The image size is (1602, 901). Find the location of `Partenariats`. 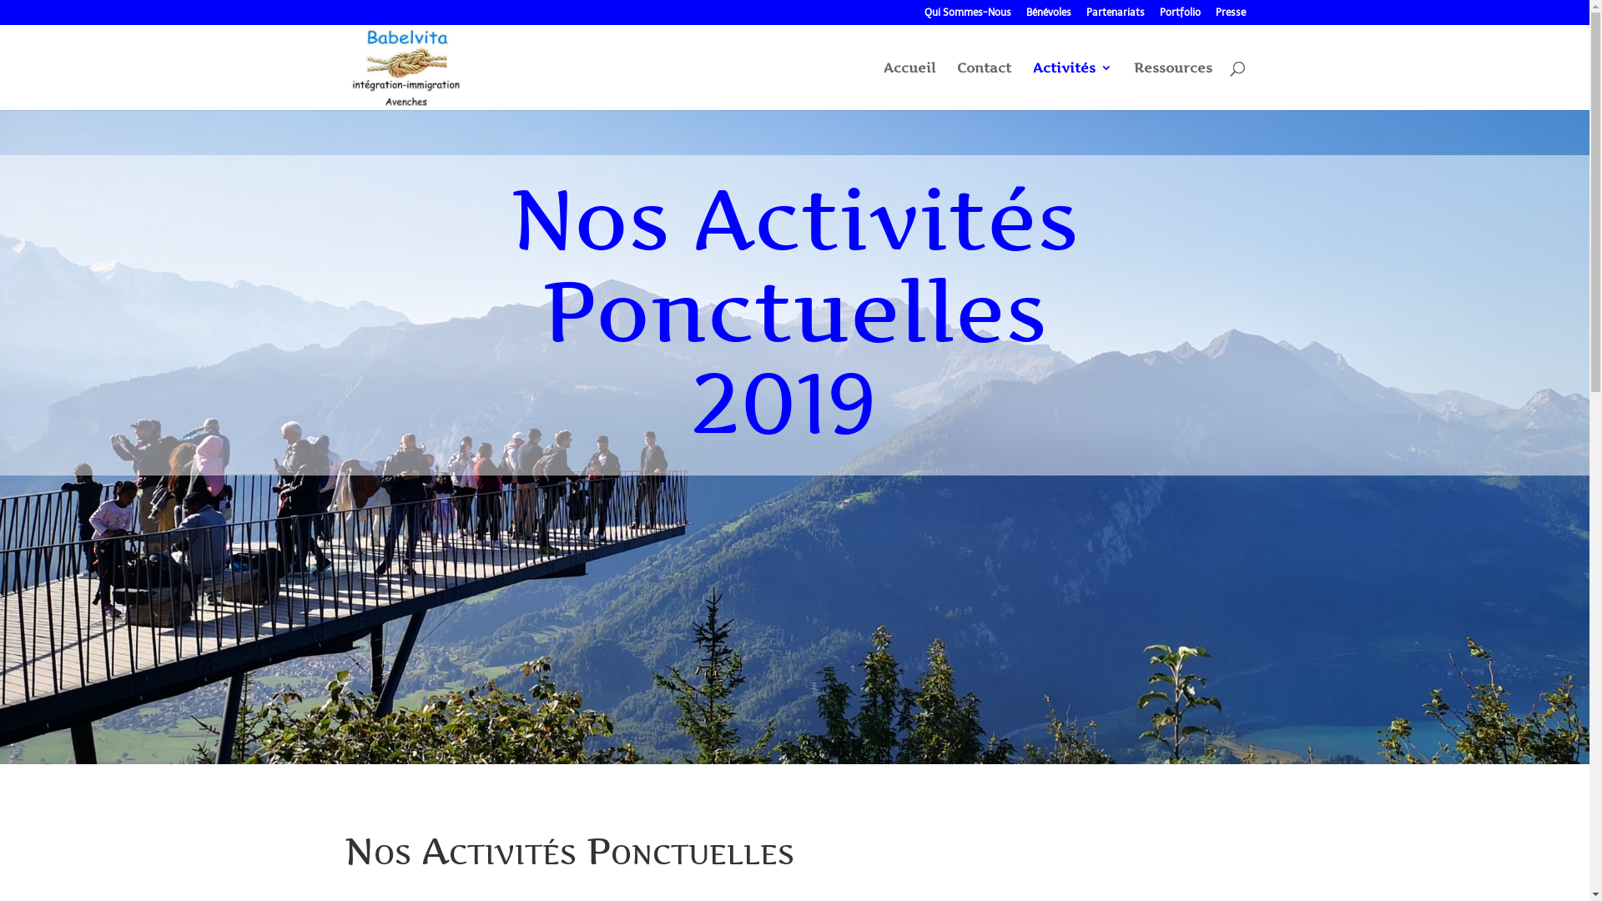

Partenariats is located at coordinates (1116, 17).